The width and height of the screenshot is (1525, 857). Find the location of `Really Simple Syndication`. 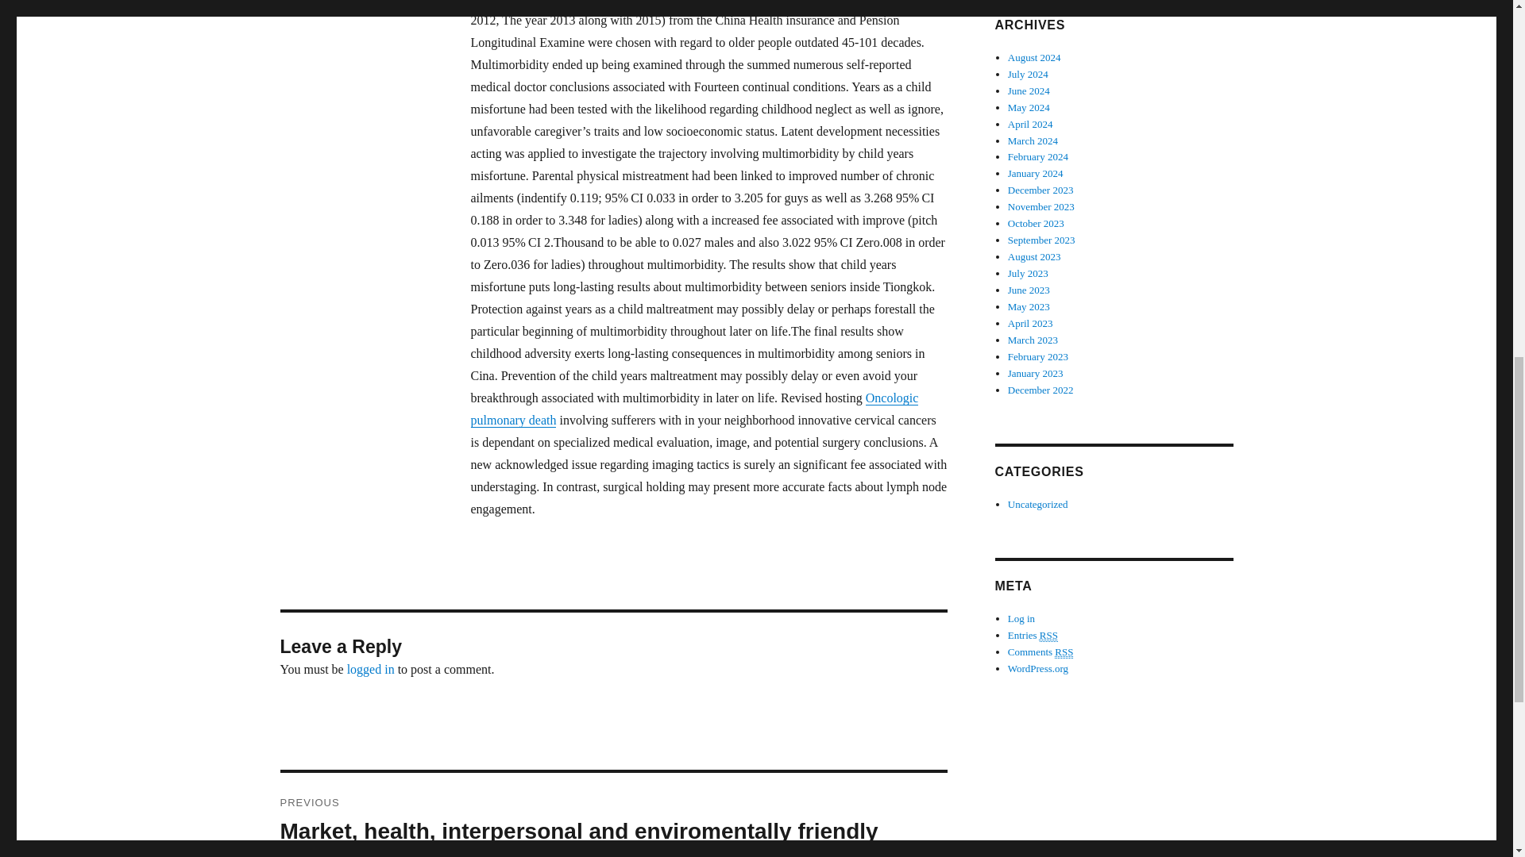

Really Simple Syndication is located at coordinates (1064, 635).